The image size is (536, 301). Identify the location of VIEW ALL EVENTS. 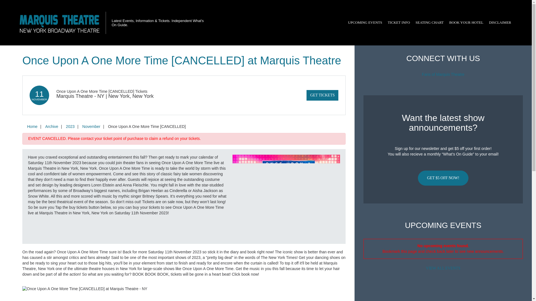
(443, 268).